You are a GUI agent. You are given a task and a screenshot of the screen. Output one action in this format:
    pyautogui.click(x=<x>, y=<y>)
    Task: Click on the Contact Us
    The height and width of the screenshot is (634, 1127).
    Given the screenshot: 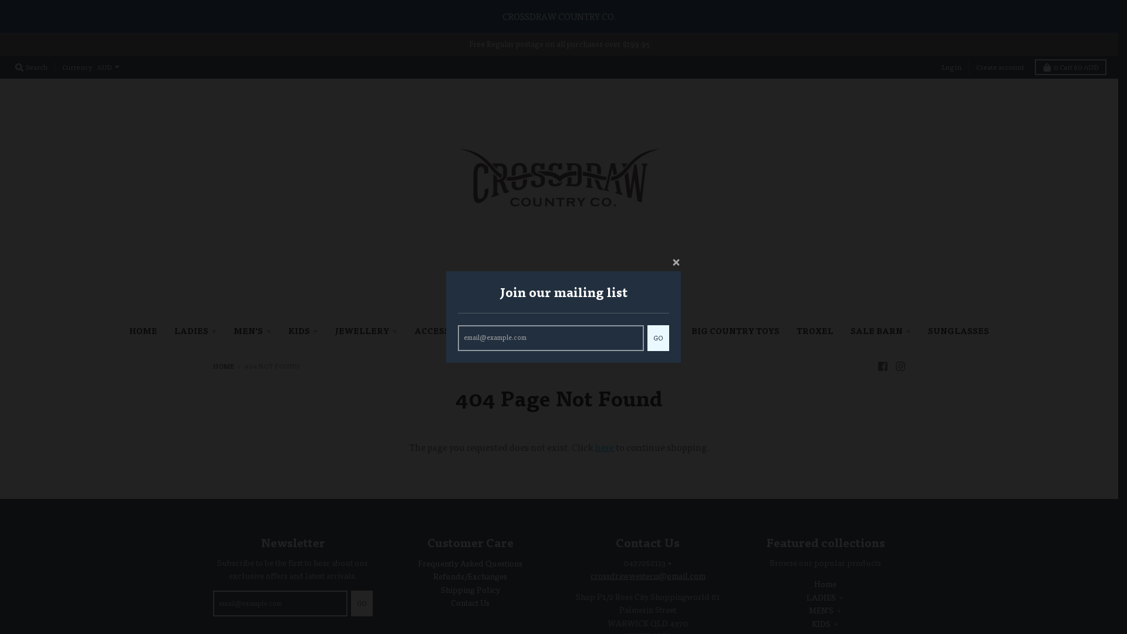 What is the action you would take?
    pyautogui.click(x=470, y=602)
    